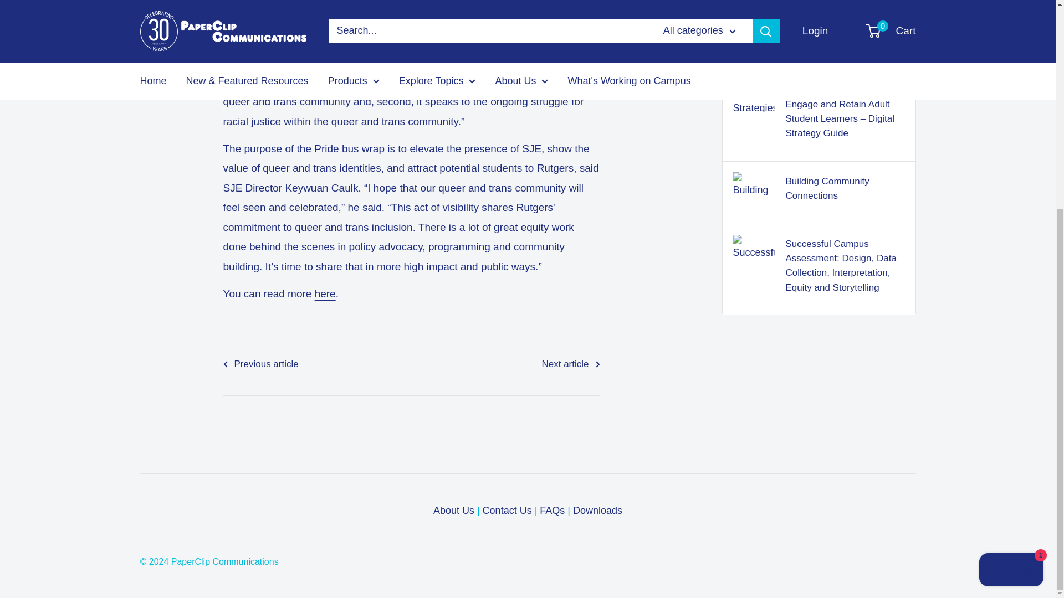 The width and height of the screenshot is (1064, 598). What do you see at coordinates (453, 511) in the screenshot?
I see `About Us` at bounding box center [453, 511].